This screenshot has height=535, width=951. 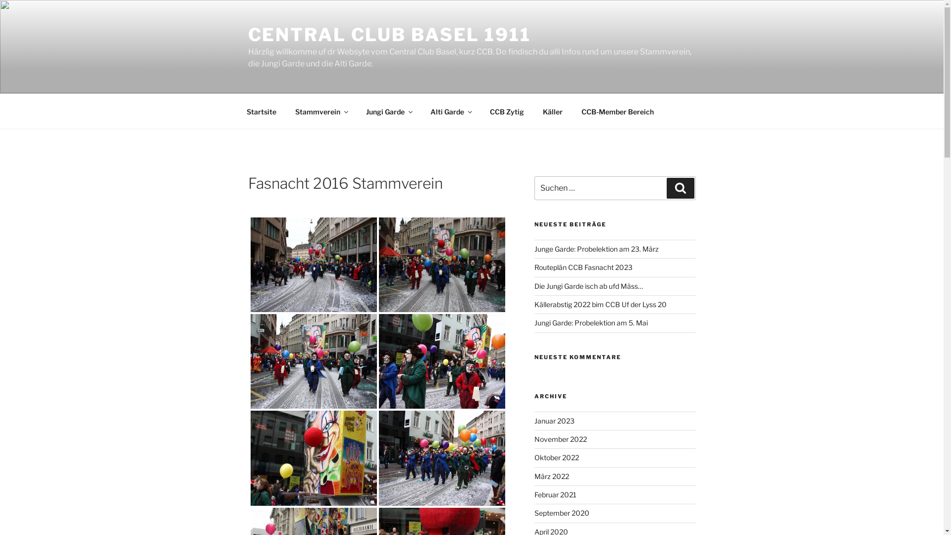 What do you see at coordinates (591, 323) in the screenshot?
I see `Jungi Garde: Probelektion am 5. Mai` at bounding box center [591, 323].